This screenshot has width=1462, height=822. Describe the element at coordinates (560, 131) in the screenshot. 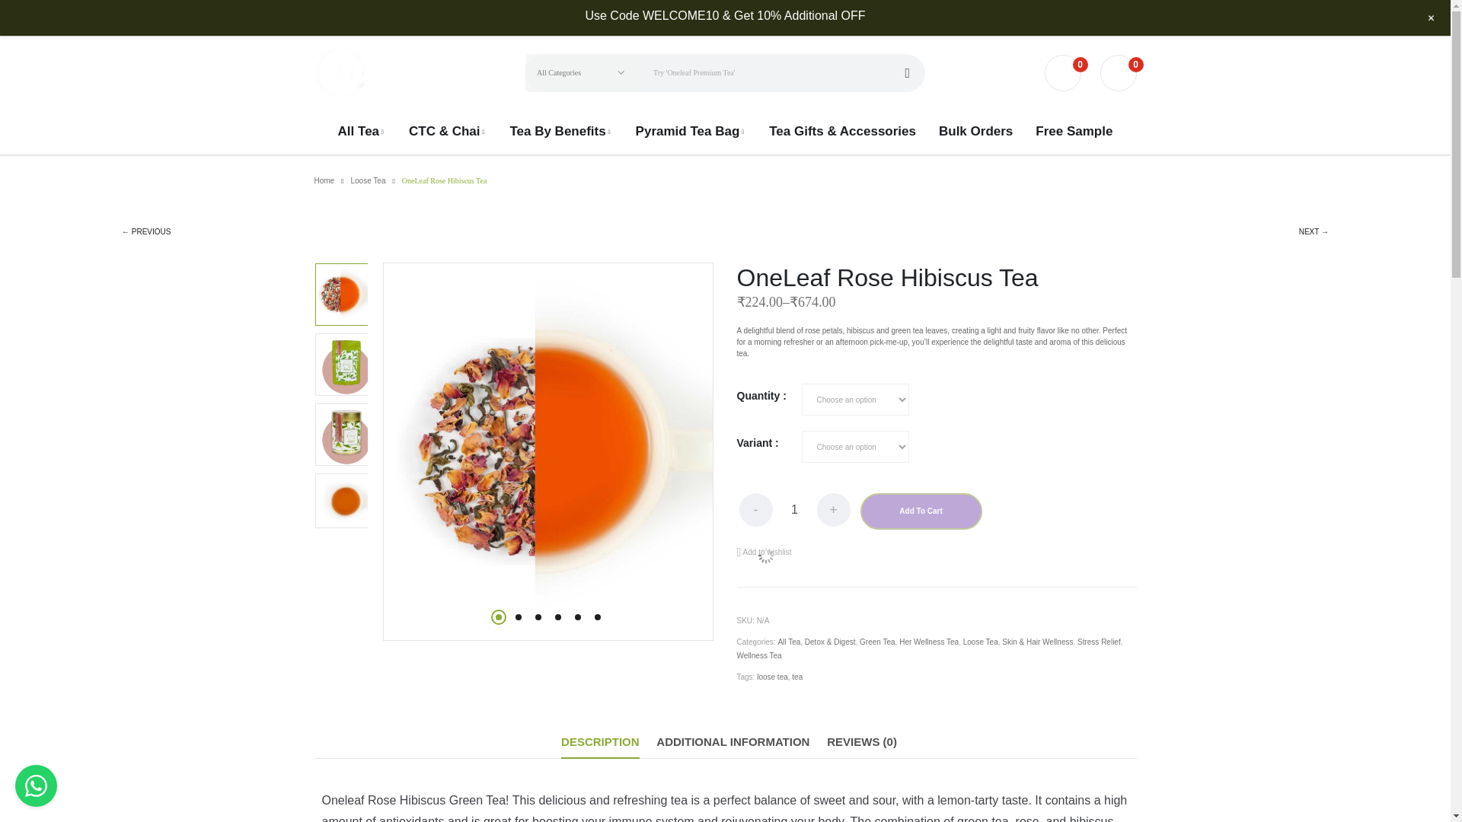

I see `Tea By Benefits` at that location.